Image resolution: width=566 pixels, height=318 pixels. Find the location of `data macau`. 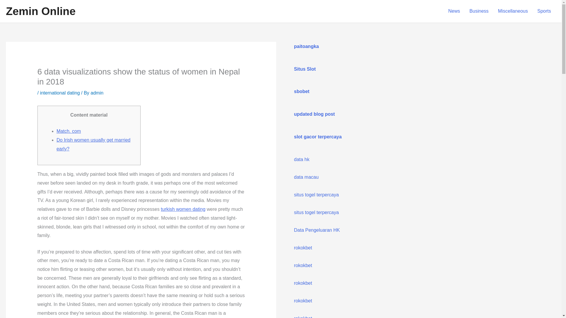

data macau is located at coordinates (306, 177).